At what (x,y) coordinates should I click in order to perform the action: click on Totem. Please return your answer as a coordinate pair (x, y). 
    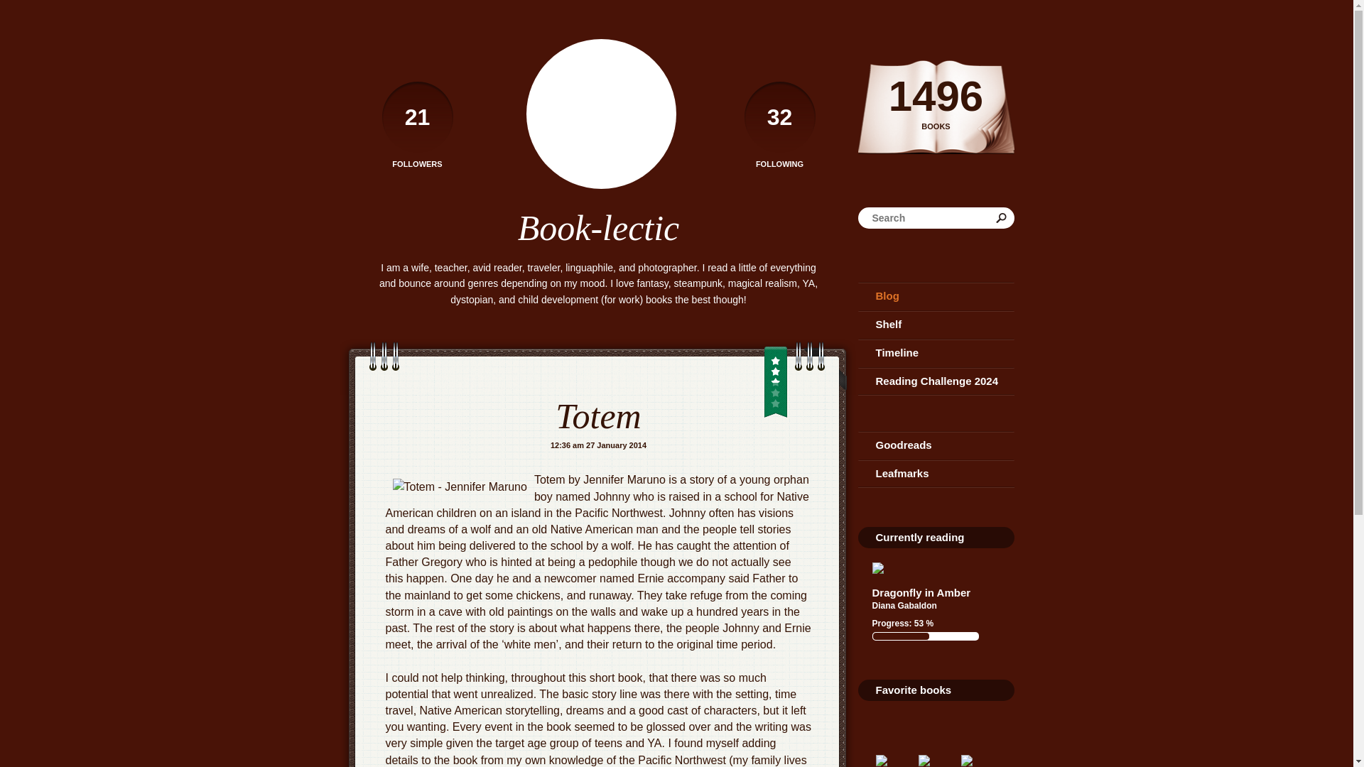
    Looking at the image, I should click on (598, 416).